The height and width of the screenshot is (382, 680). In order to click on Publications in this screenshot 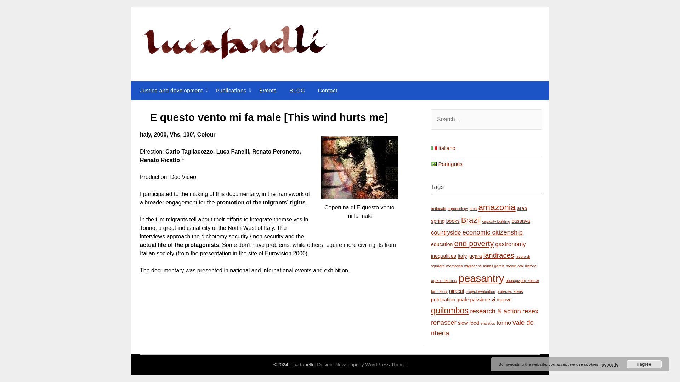, I will do `click(231, 90)`.